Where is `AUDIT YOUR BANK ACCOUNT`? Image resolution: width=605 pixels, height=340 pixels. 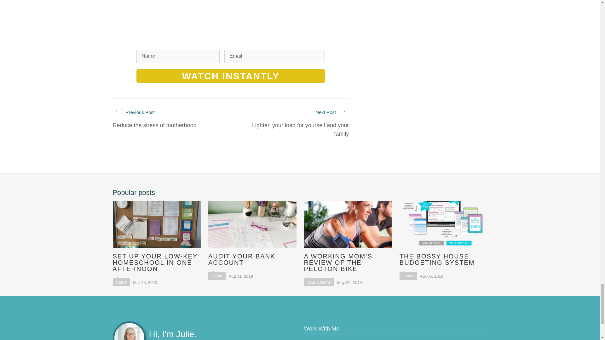 AUDIT YOUR BANK ACCOUNT is located at coordinates (408, 276).